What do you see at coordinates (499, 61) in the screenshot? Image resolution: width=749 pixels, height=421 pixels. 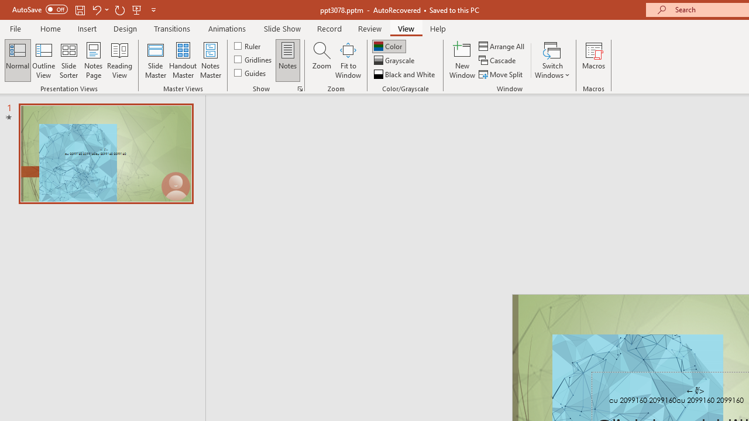 I see `Cascade` at bounding box center [499, 61].